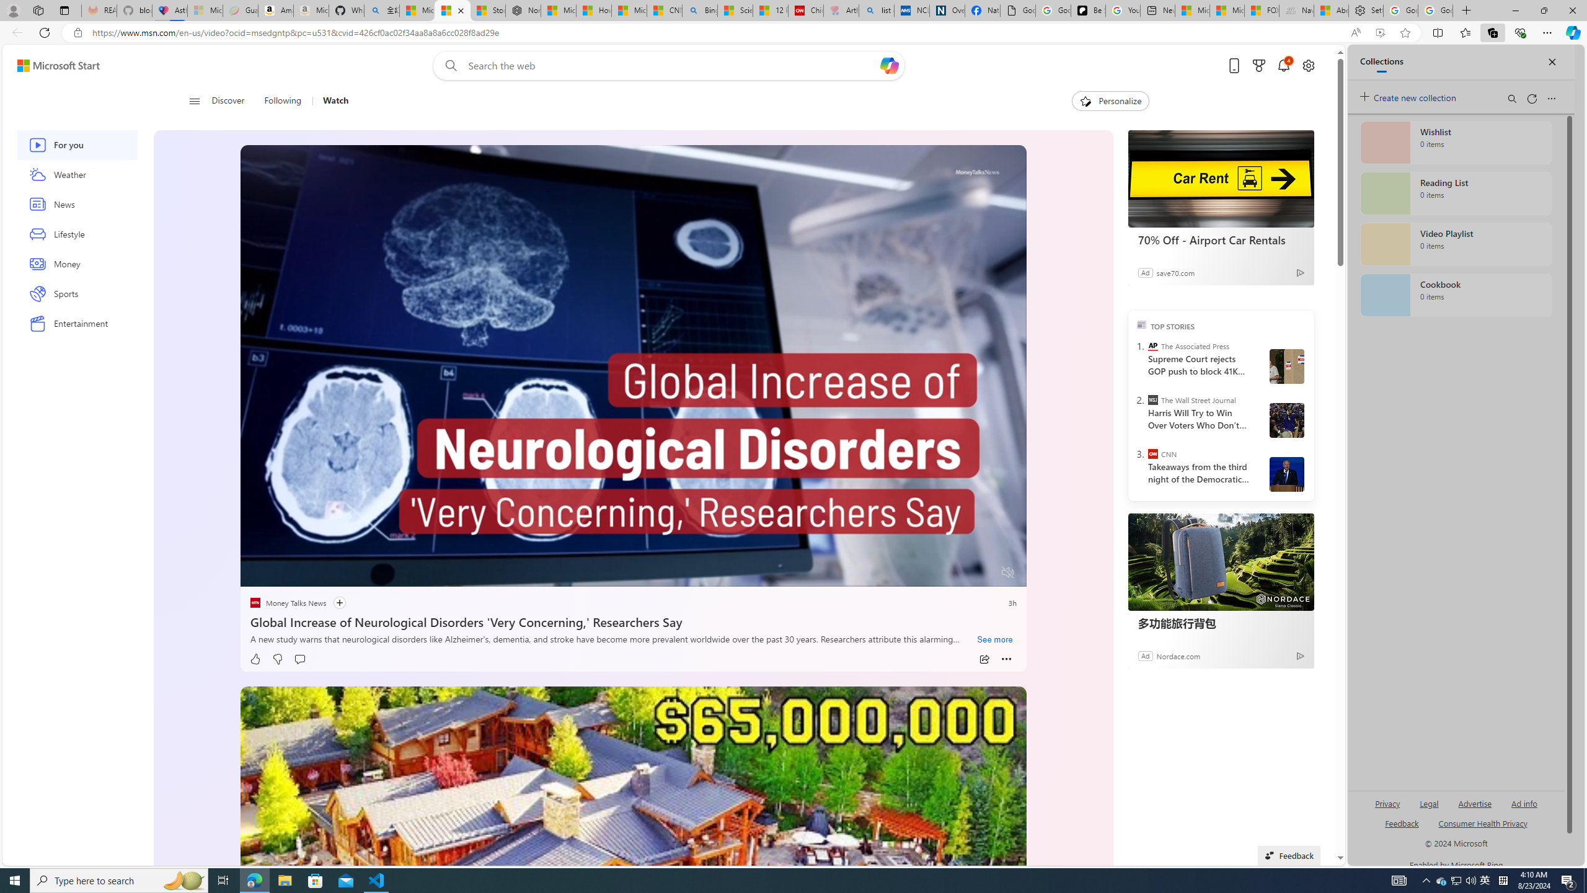 Image resolution: width=1587 pixels, height=893 pixels. I want to click on placeholder, so click(634, 907).